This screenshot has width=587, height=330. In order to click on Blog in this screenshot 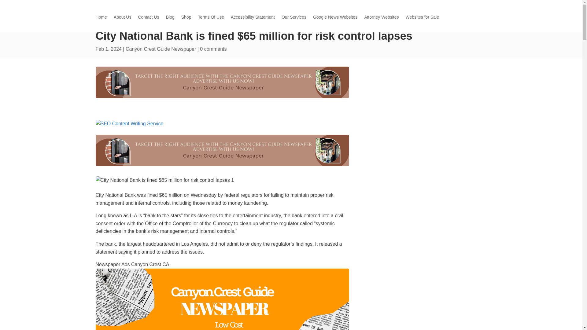, I will do `click(170, 18)`.